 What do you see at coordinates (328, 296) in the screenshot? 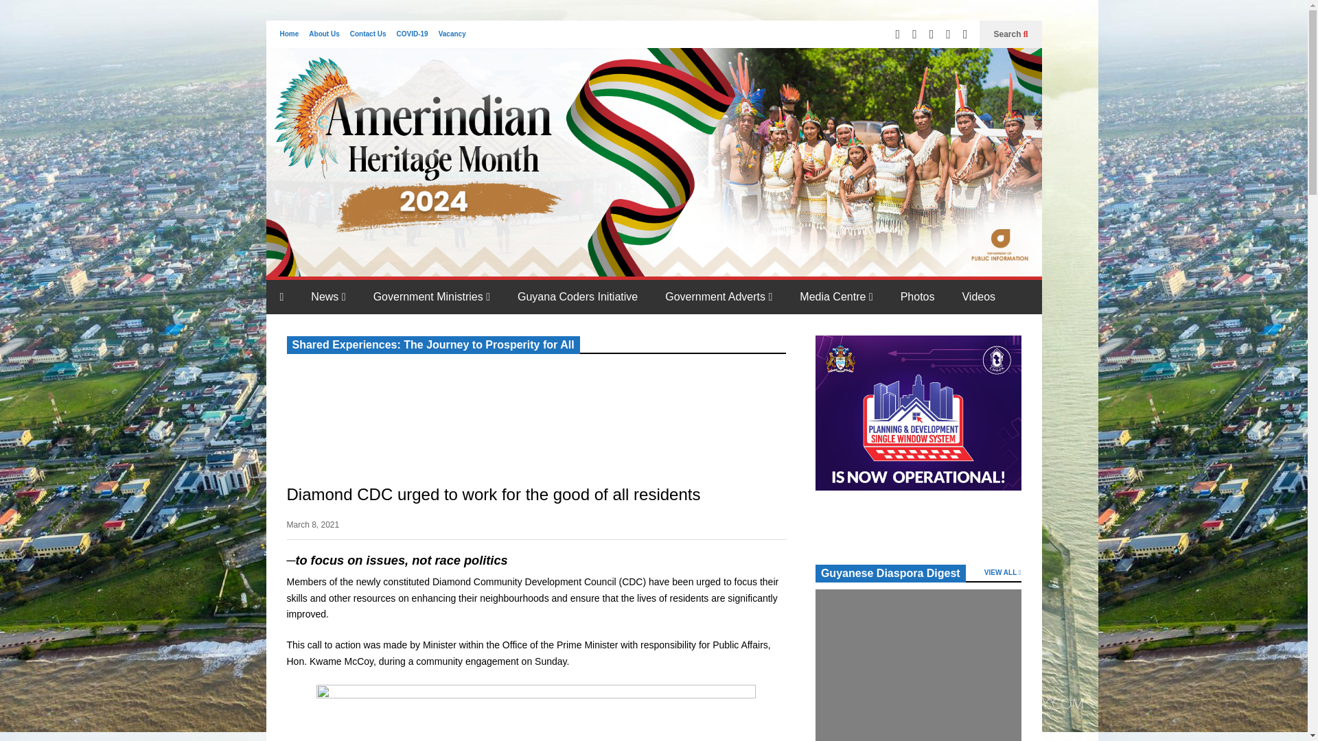
I see `News` at bounding box center [328, 296].